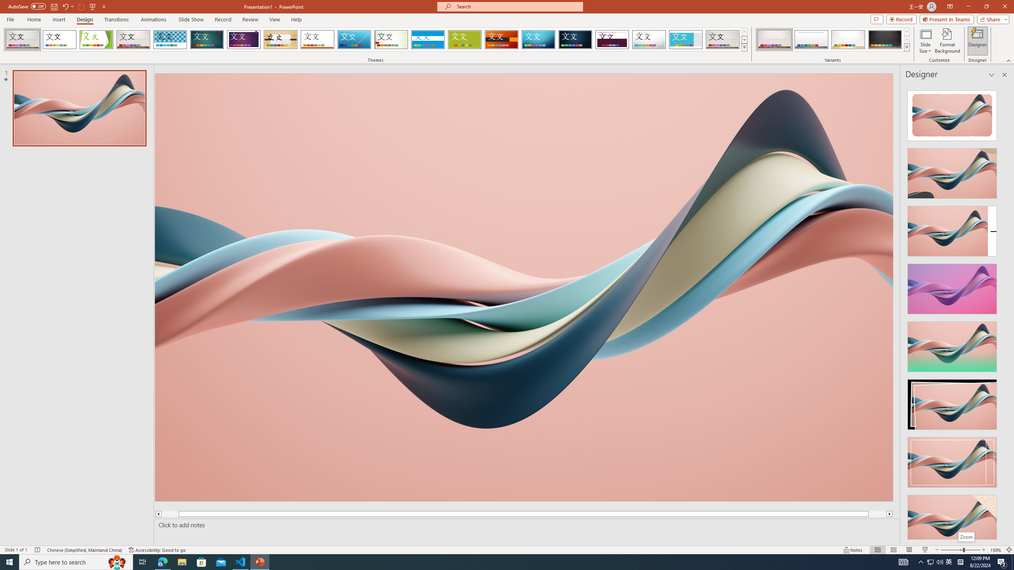 Image resolution: width=1014 pixels, height=570 pixels. I want to click on Retrospect, so click(317, 40).